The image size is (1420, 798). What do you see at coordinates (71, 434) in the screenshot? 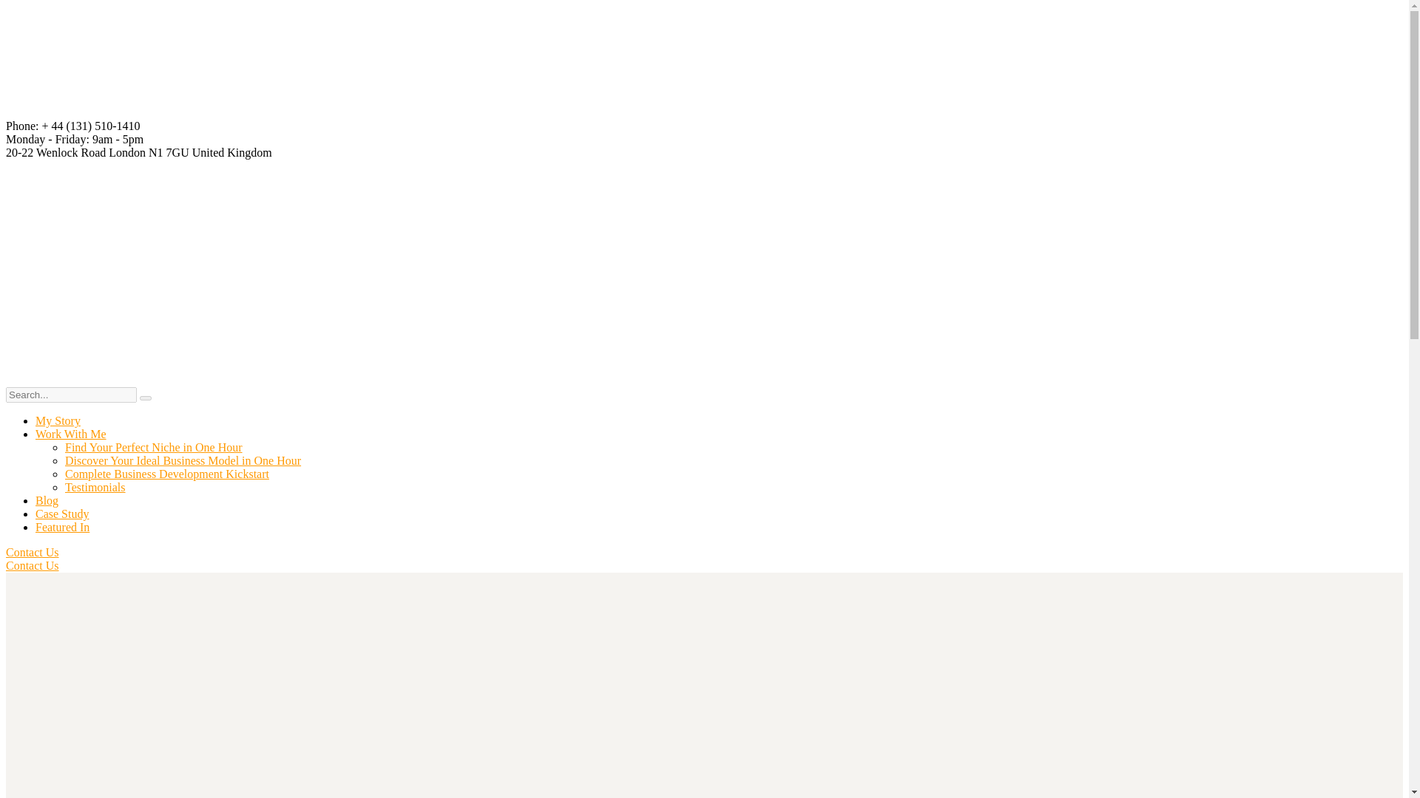
I see `Work With Me` at bounding box center [71, 434].